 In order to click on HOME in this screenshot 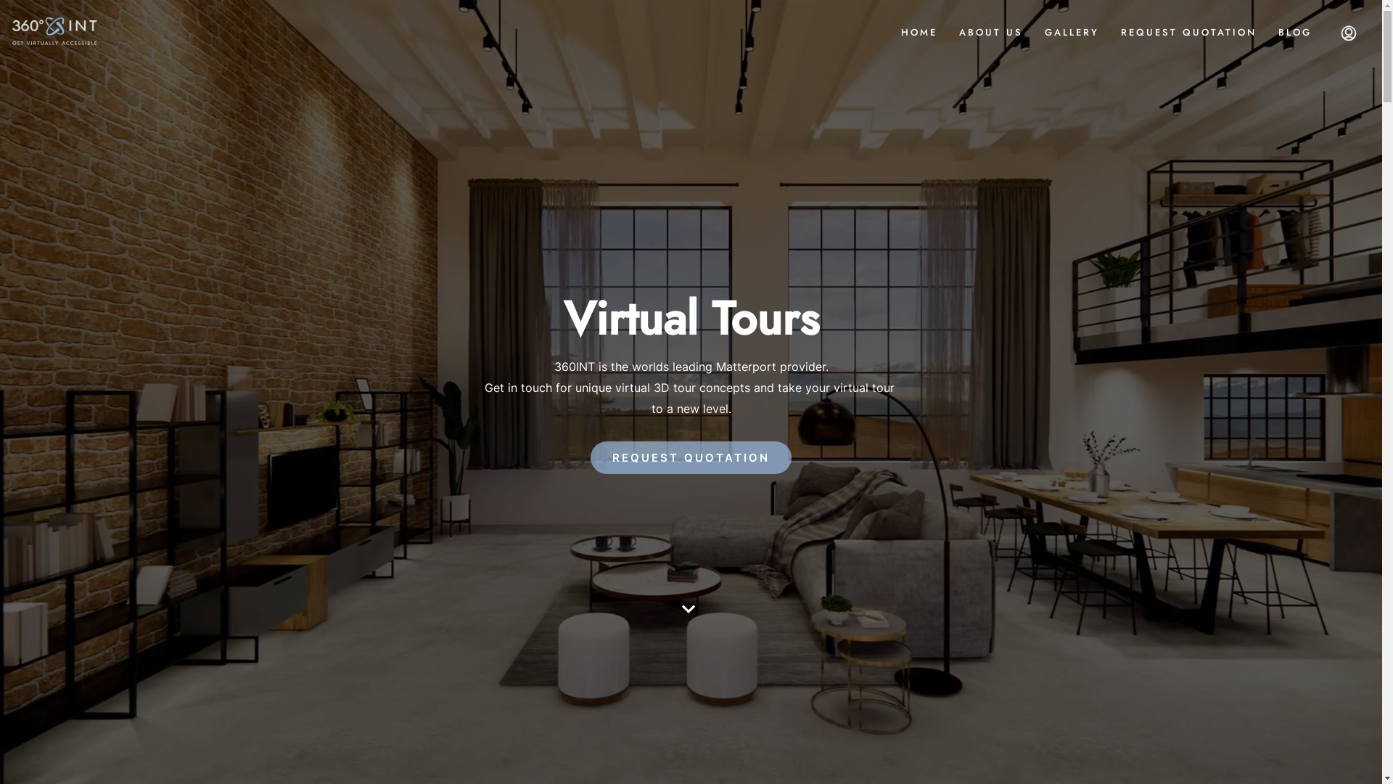, I will do `click(919, 33)`.